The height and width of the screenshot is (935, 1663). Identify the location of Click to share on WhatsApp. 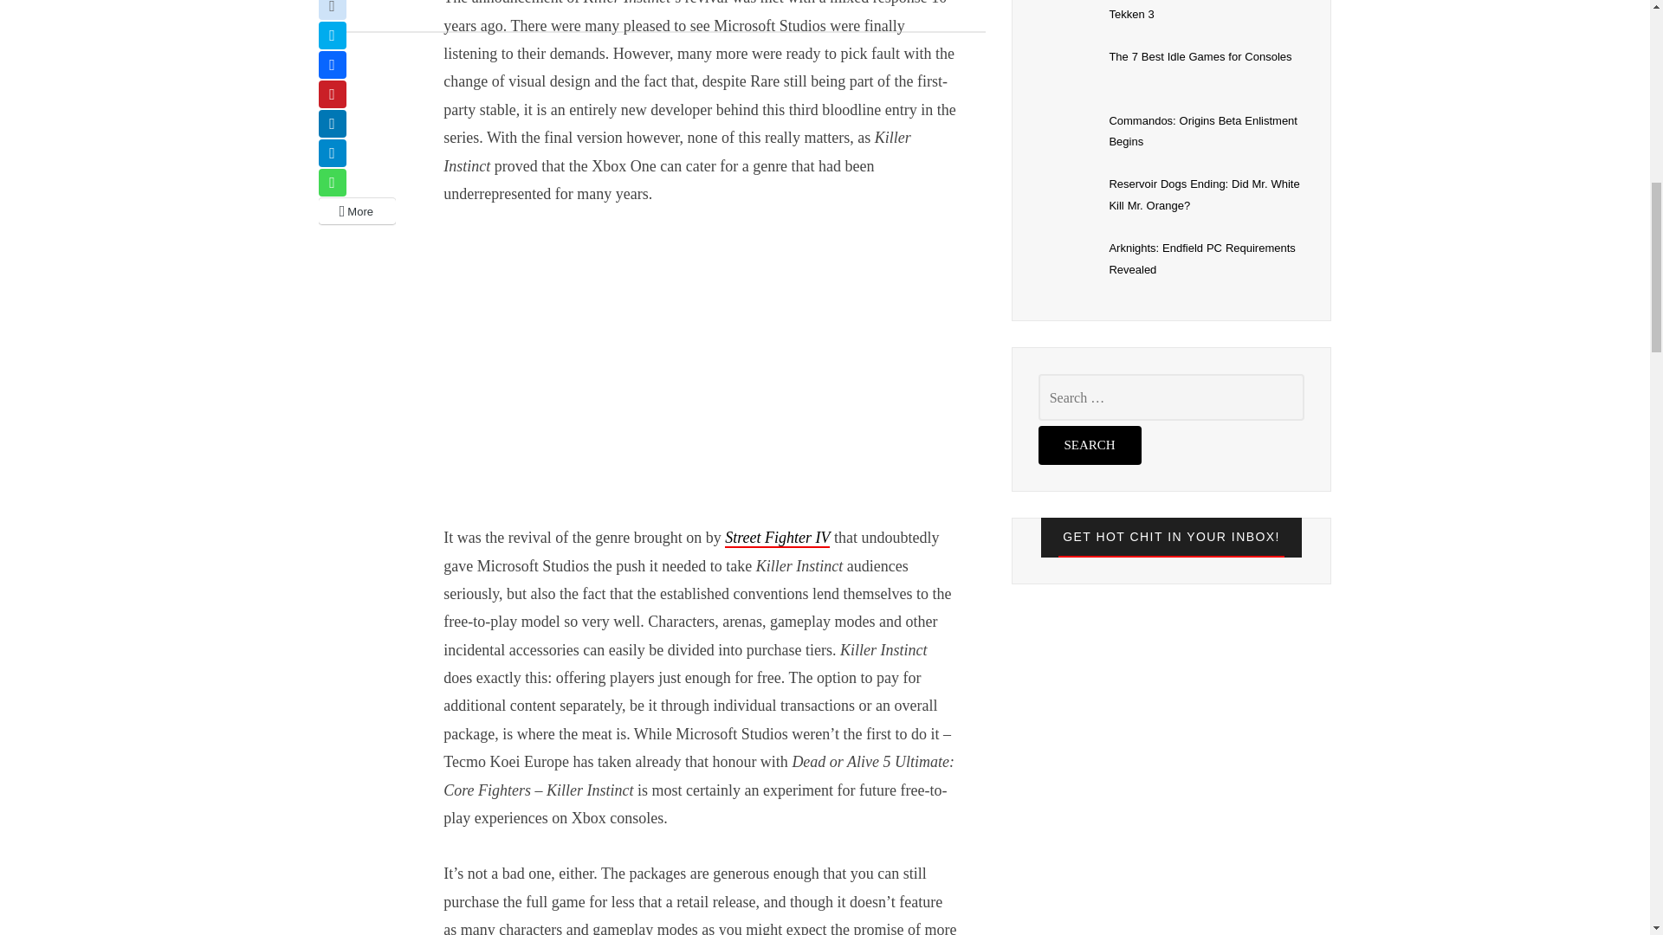
(333, 182).